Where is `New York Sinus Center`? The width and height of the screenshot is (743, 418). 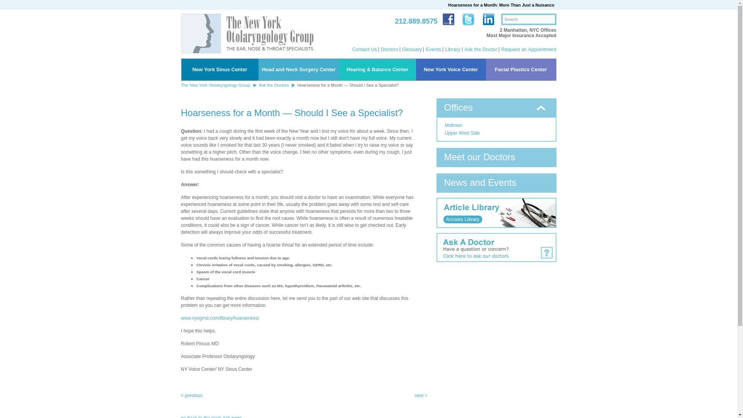 New York Sinus Center is located at coordinates (219, 70).